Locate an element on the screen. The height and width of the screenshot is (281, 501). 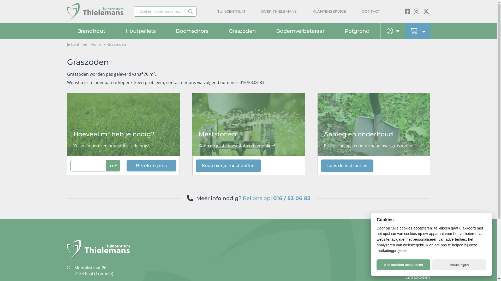
TUINCENTRUM is located at coordinates (231, 11).